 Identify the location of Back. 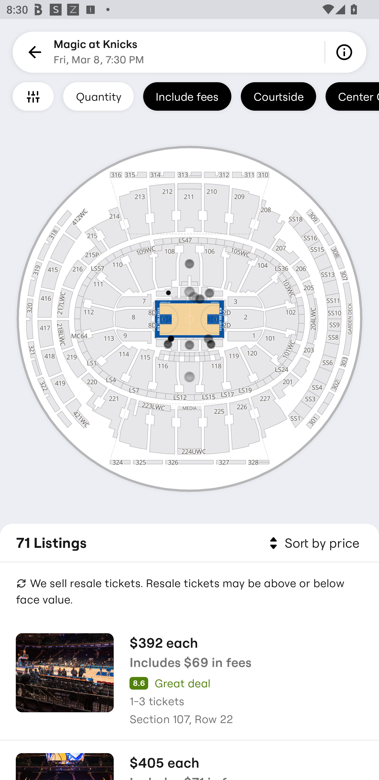
(33, 52).